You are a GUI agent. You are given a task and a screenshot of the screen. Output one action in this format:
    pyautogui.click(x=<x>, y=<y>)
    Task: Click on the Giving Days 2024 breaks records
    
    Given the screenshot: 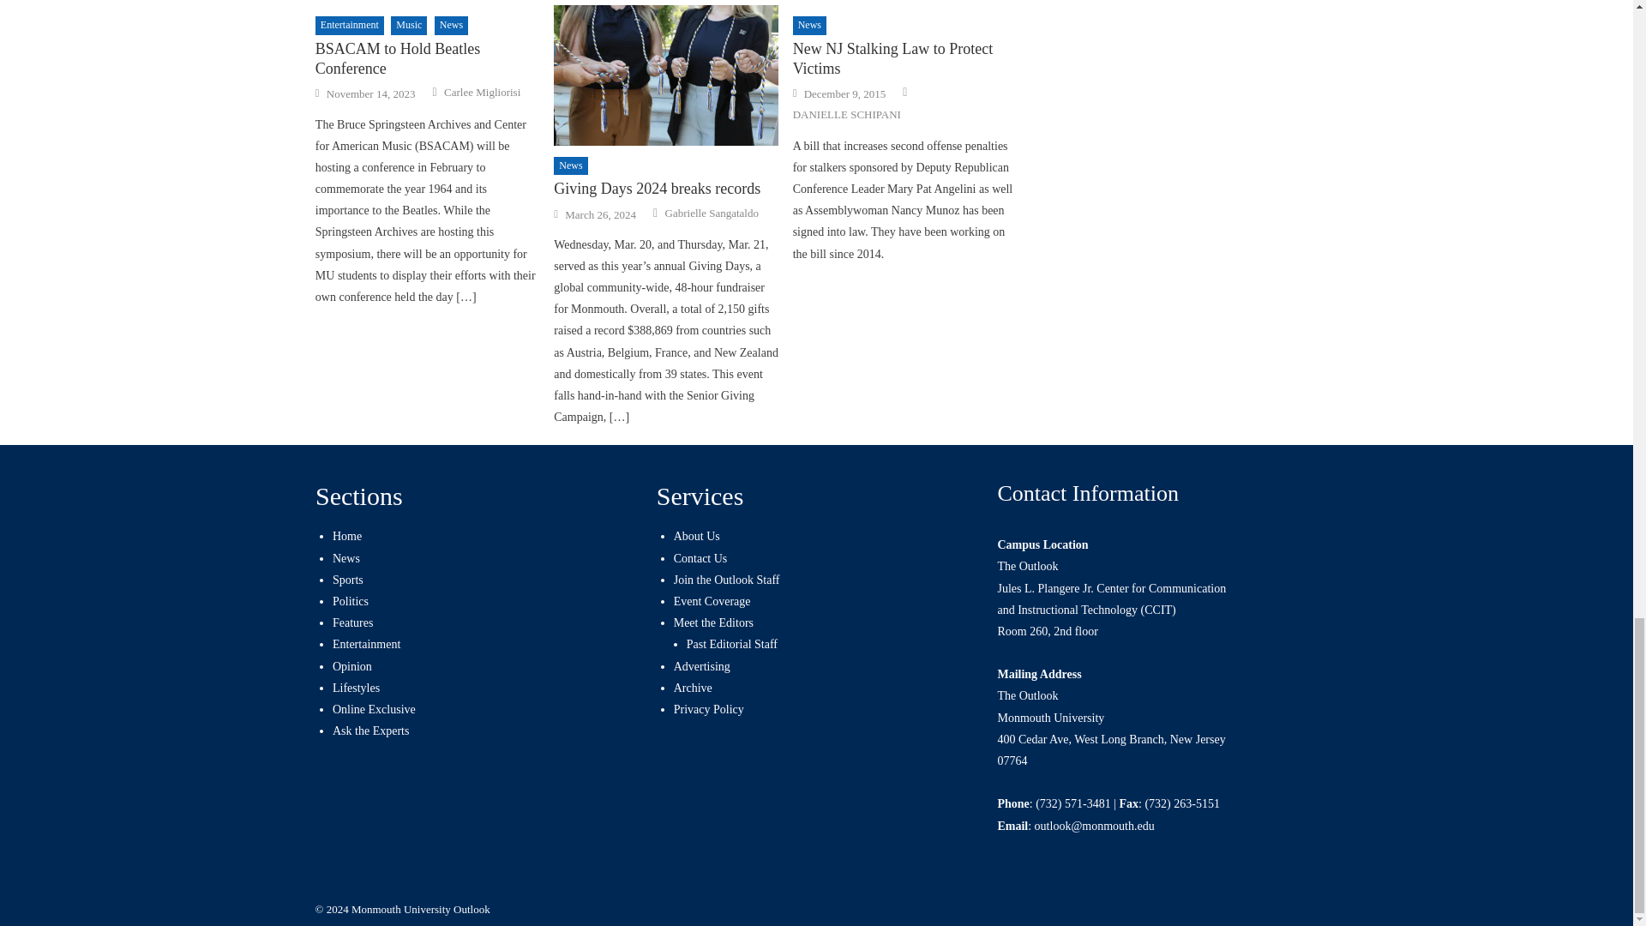 What is the action you would take?
    pyautogui.click(x=665, y=75)
    